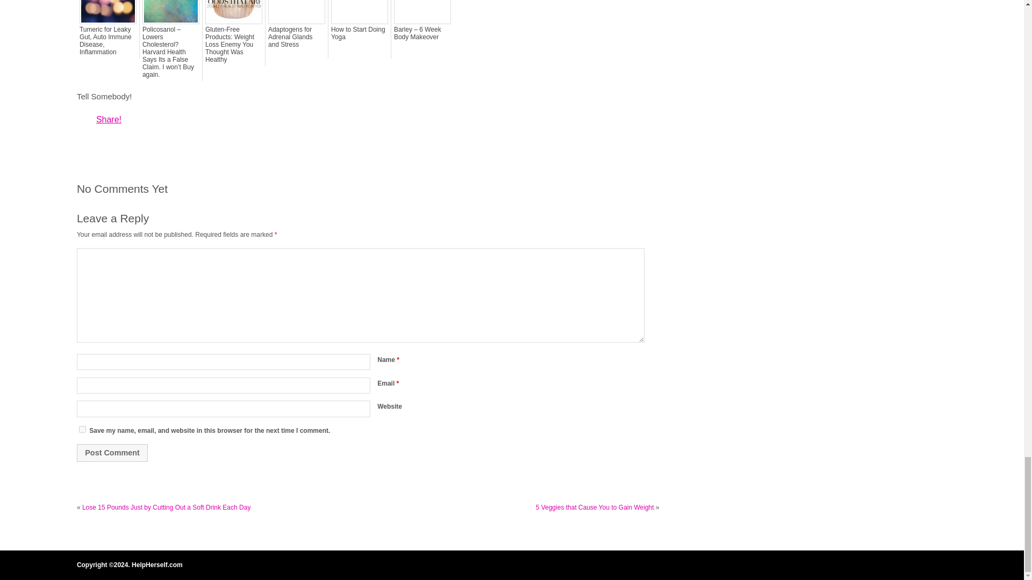 This screenshot has height=580, width=1032. I want to click on Adaptogens for Adrenal Glands and Stress, so click(297, 37).